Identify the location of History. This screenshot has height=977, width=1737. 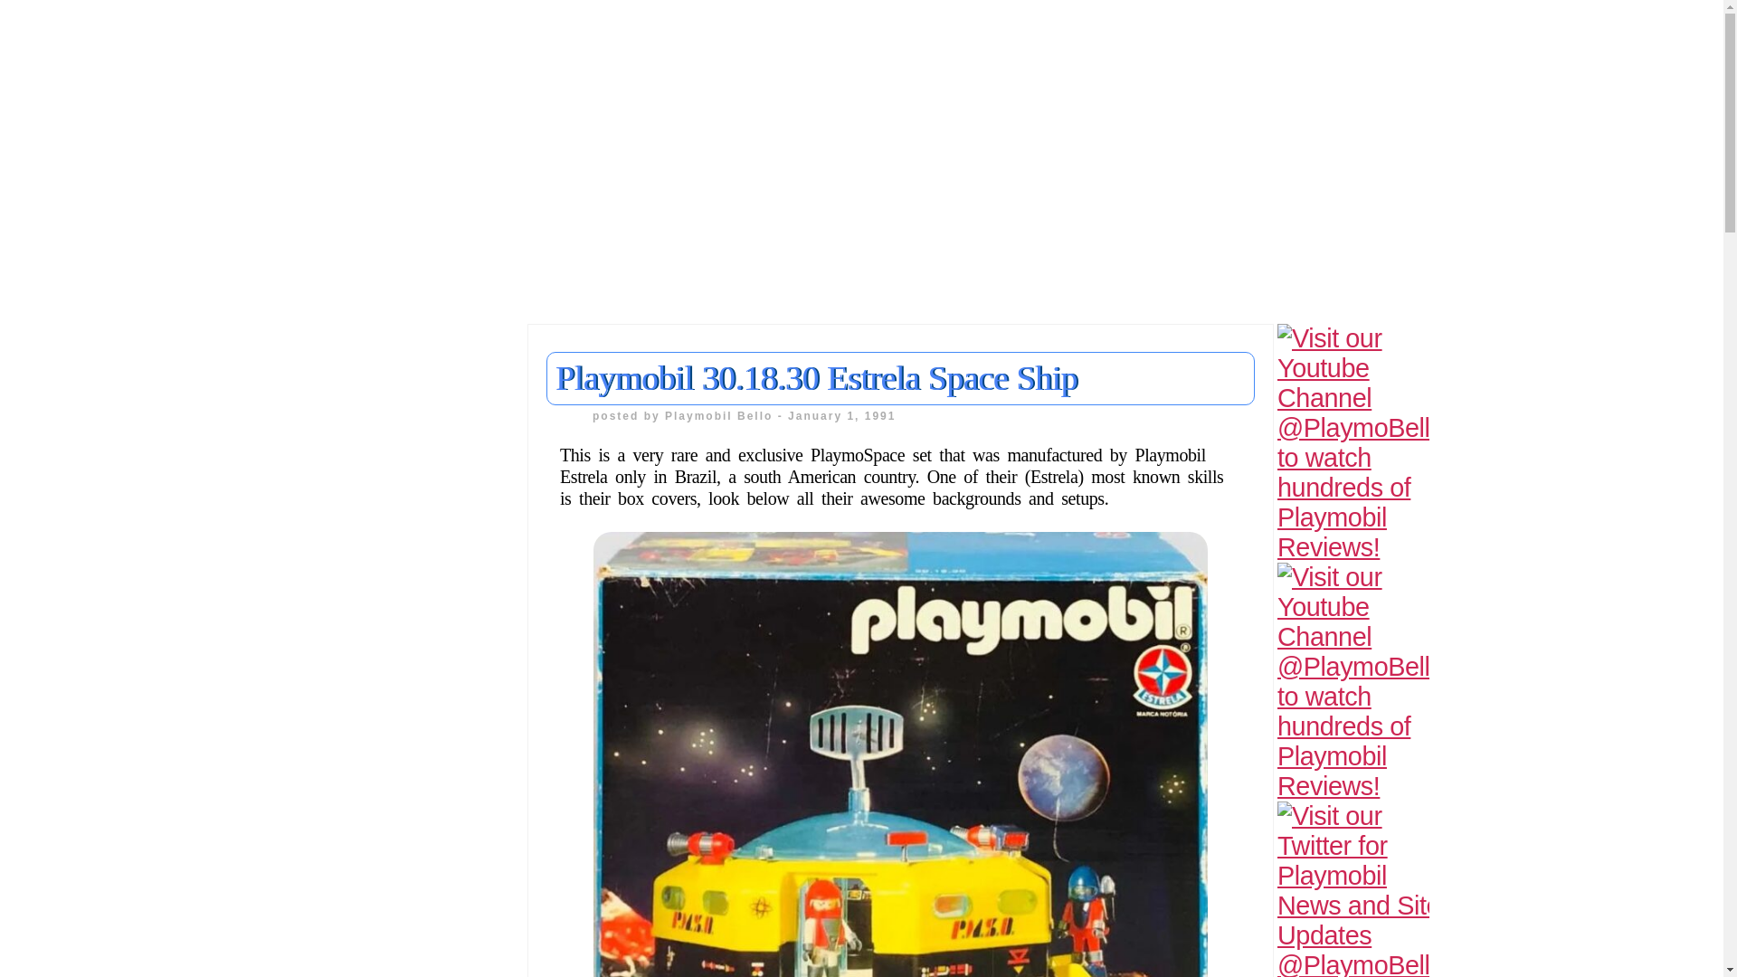
(45, 662).